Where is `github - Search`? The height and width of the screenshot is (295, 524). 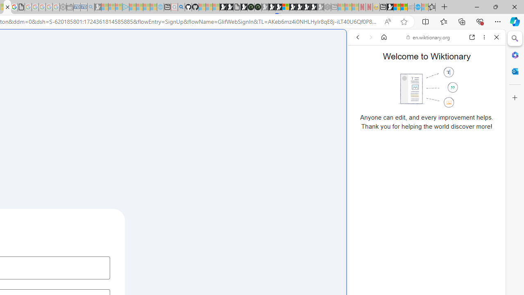
github - Search is located at coordinates (181, 7).